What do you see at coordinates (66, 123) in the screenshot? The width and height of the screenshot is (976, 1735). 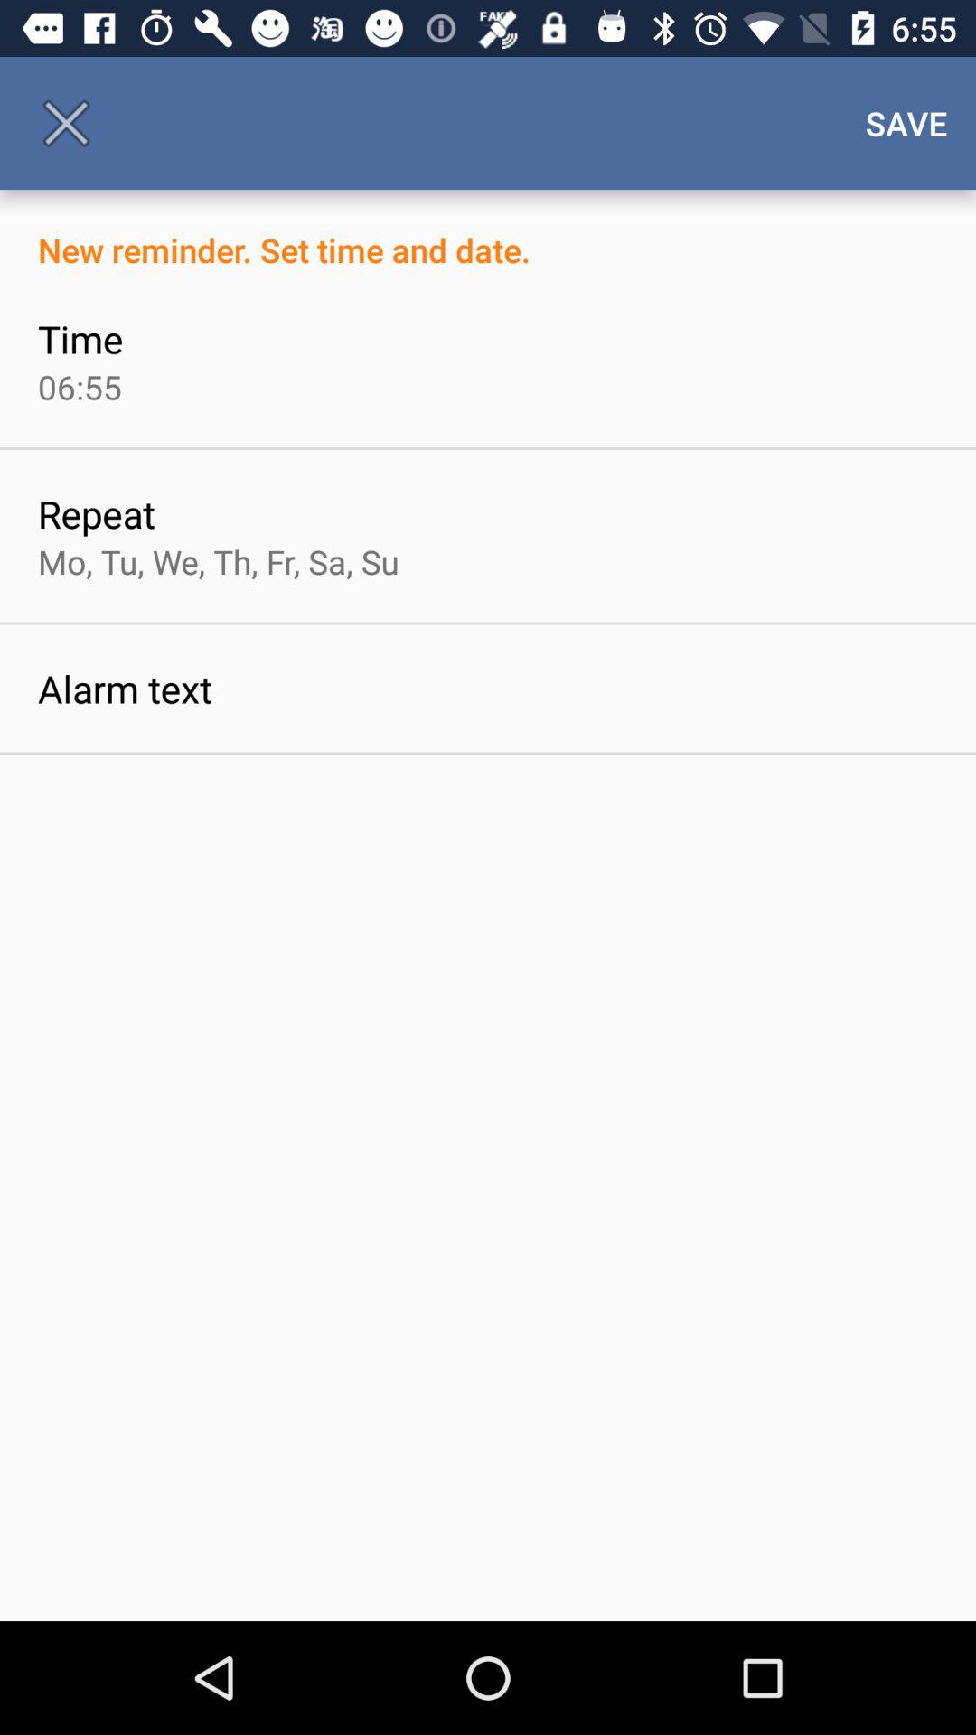 I see `choose item next to save` at bounding box center [66, 123].